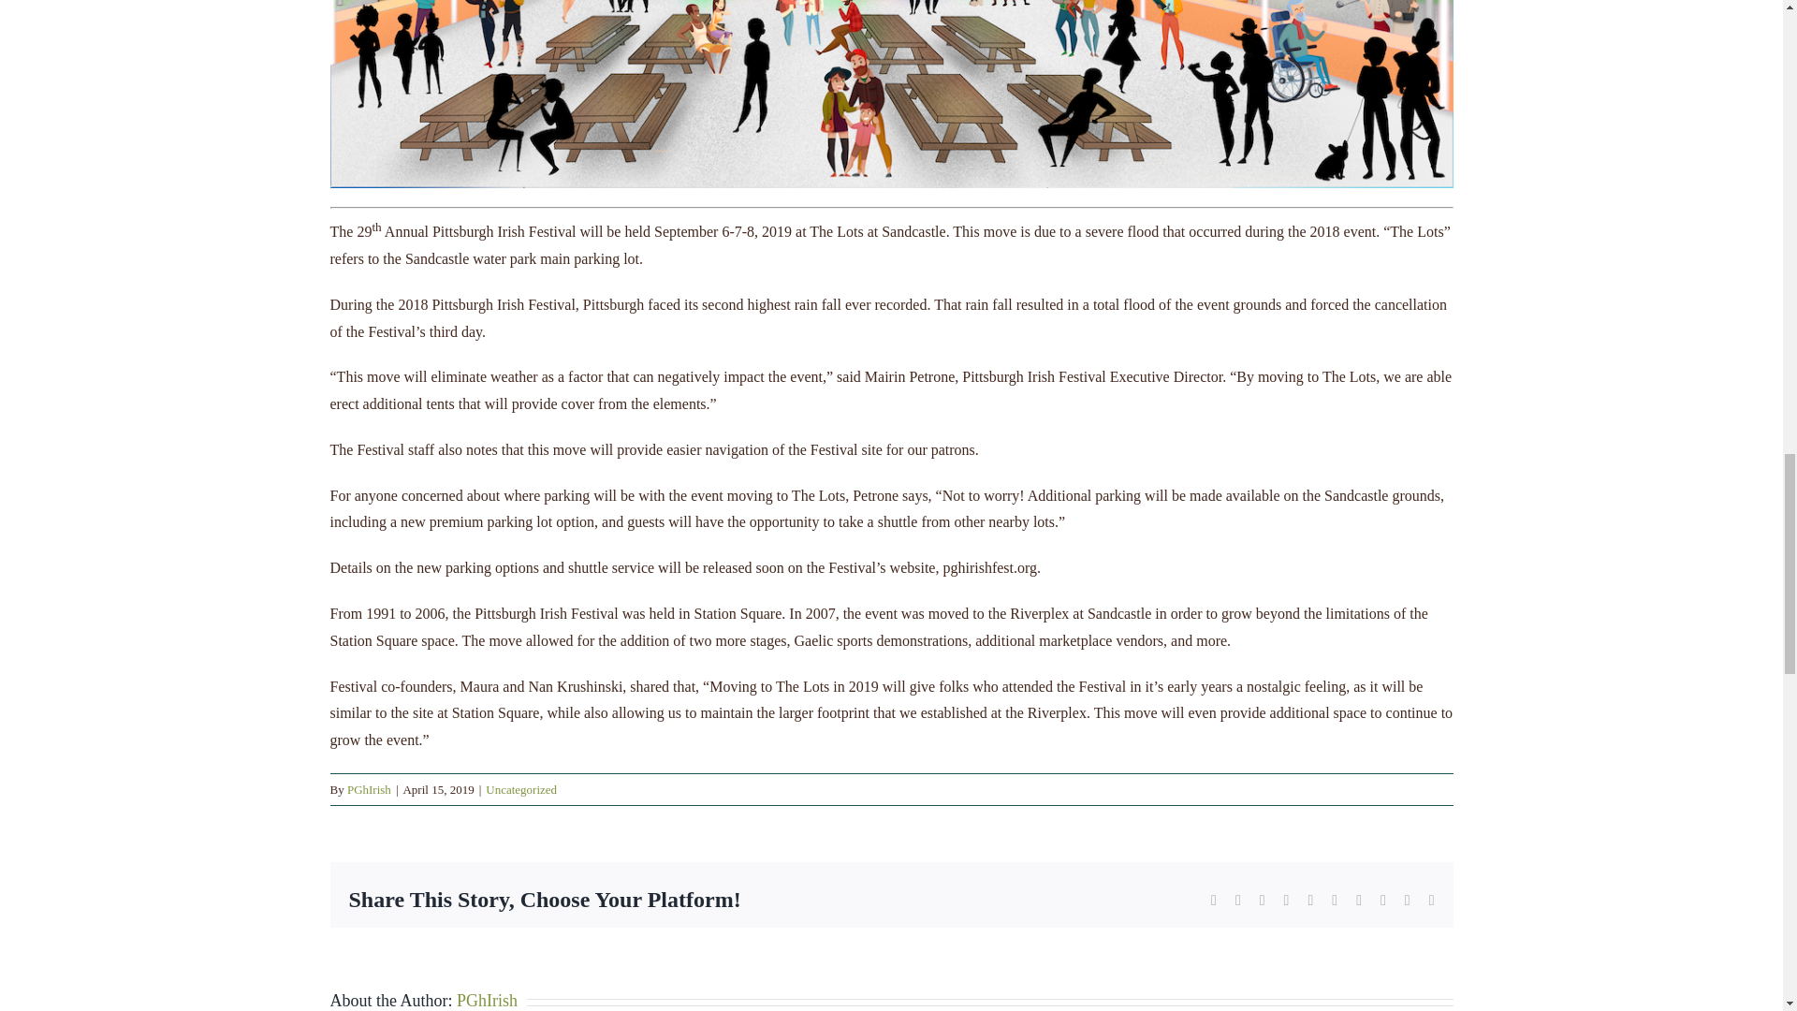  I want to click on Posts by PGhIrish, so click(369, 789).